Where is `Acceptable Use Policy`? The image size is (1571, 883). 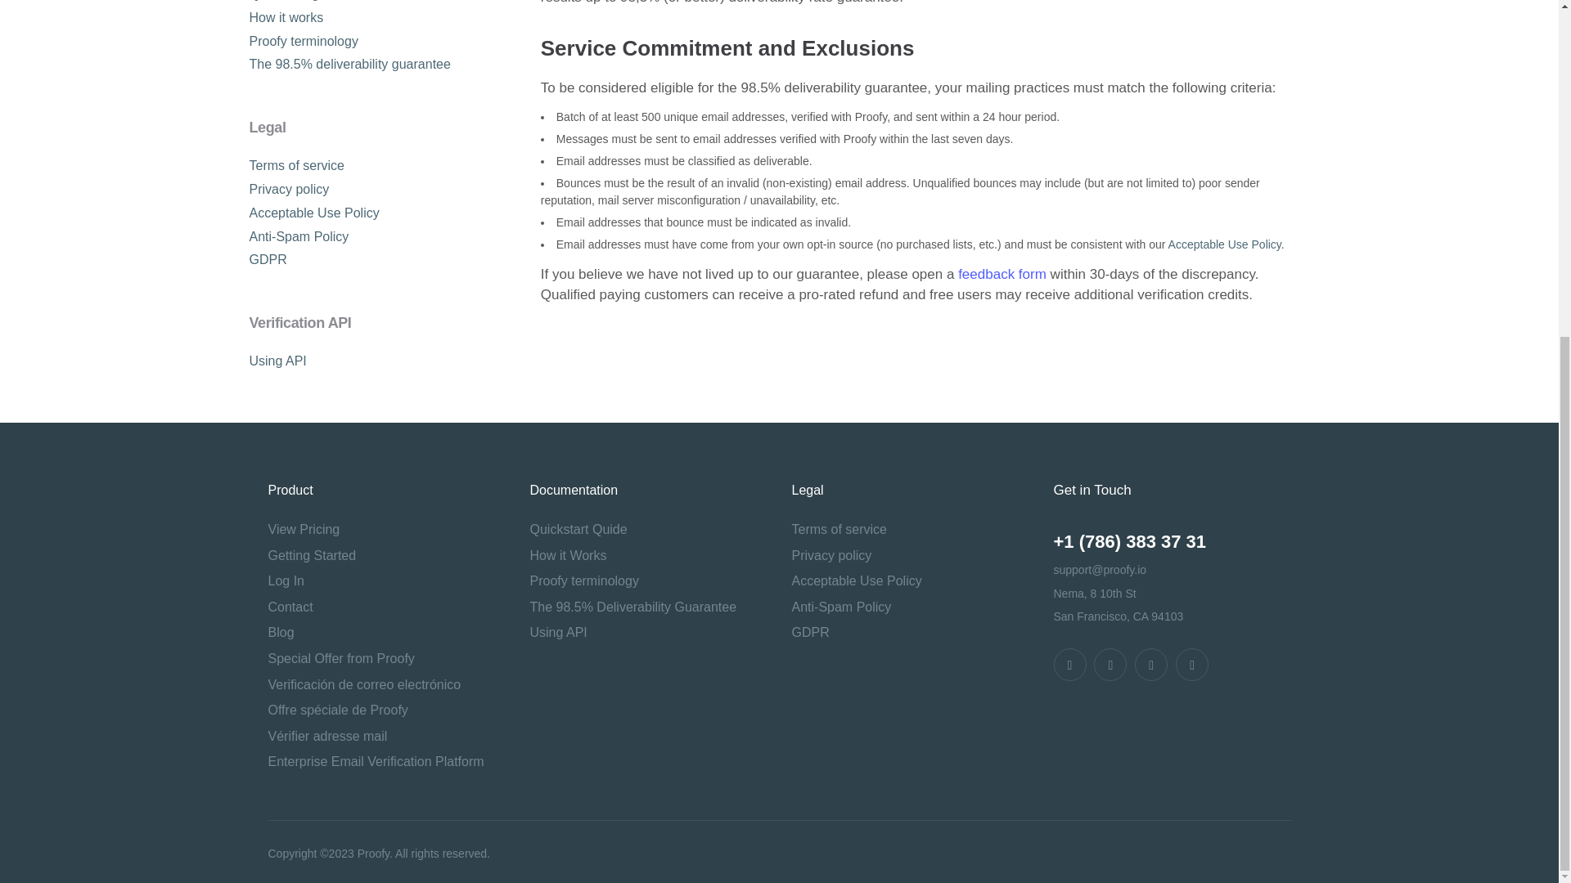 Acceptable Use Policy is located at coordinates (313, 213).